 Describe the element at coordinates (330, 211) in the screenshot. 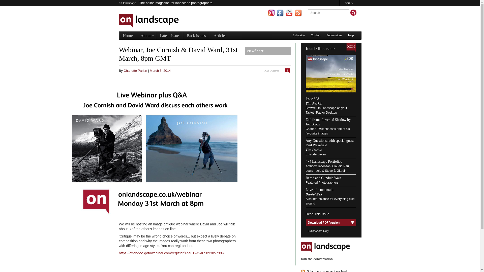

I see `Read This Issue` at that location.